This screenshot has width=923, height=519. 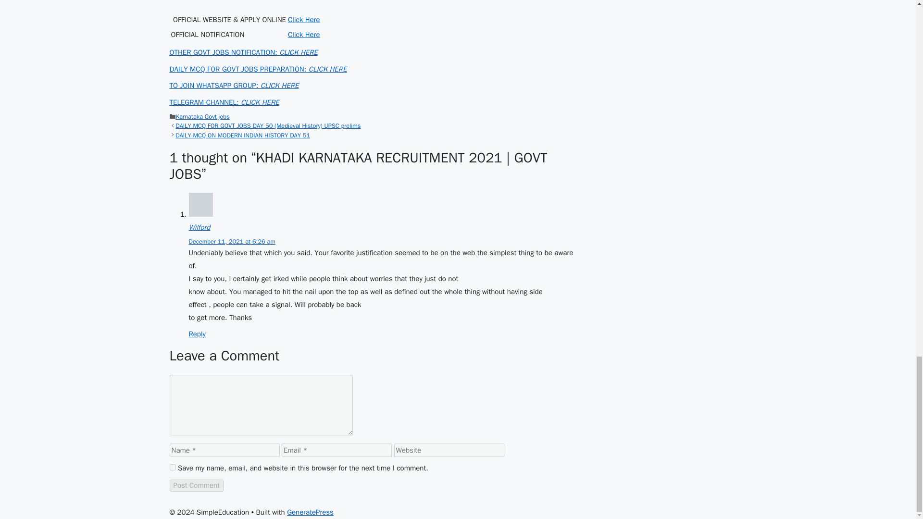 I want to click on OTHER GOVT JOBS NOTIFICATION: CLICK HERE, so click(x=243, y=52).